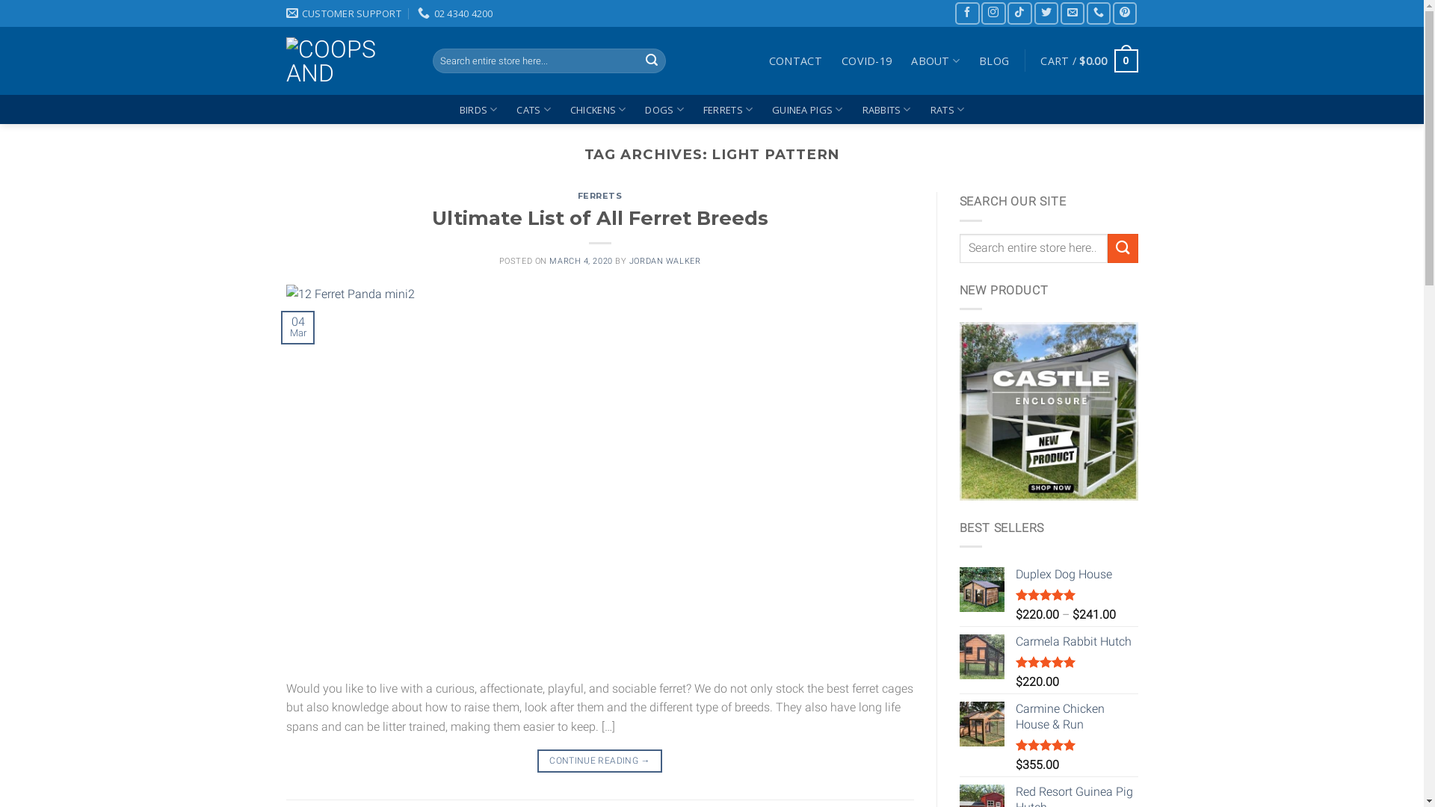 This screenshot has height=807, width=1435. Describe the element at coordinates (936, 61) in the screenshot. I see `ABOUT` at that location.